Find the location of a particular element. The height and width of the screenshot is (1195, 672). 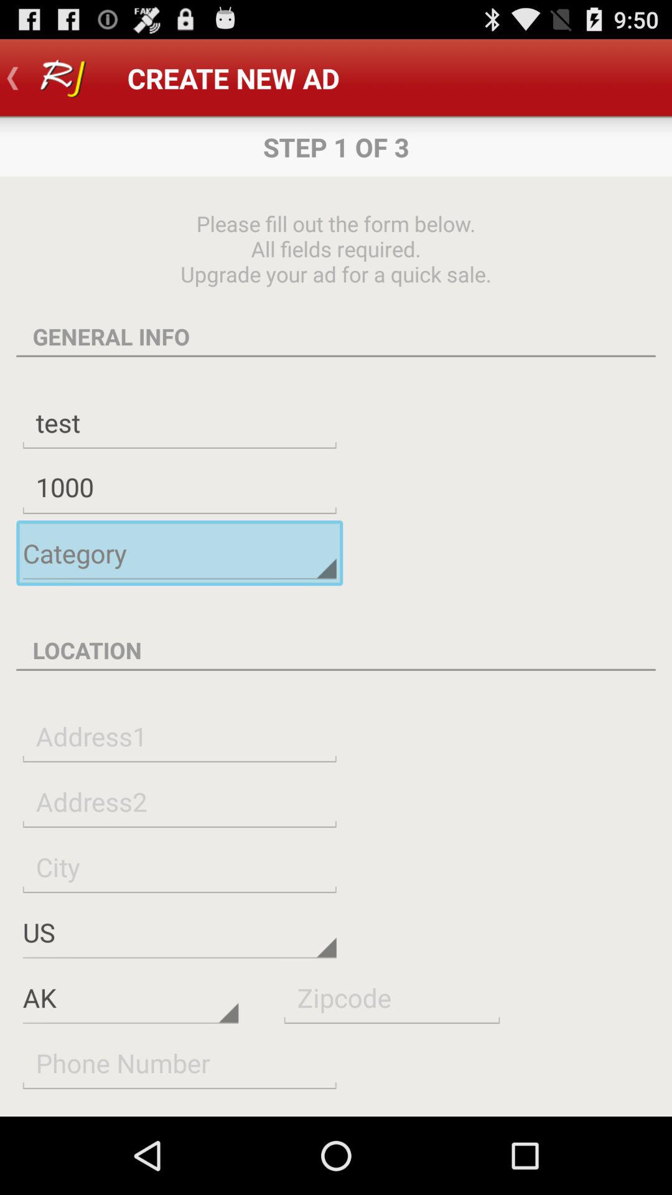

type zipcode is located at coordinates (392, 997).